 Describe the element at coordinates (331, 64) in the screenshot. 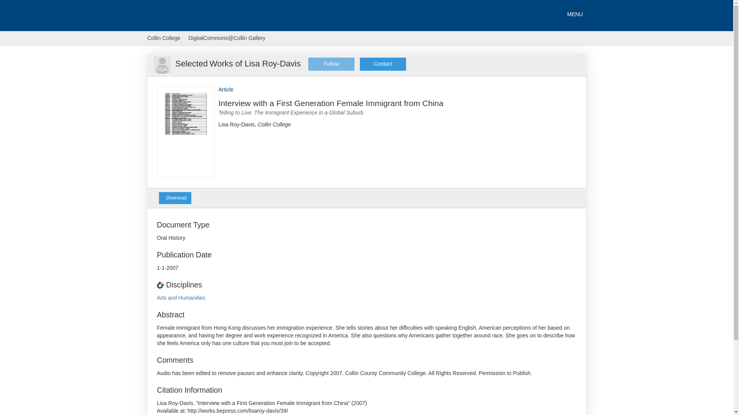

I see `Follow` at that location.